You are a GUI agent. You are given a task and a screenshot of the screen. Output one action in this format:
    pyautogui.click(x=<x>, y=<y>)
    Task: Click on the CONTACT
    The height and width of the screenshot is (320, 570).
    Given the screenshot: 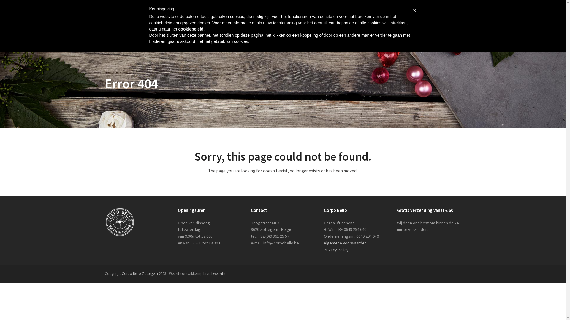 What is the action you would take?
    pyautogui.click(x=425, y=24)
    